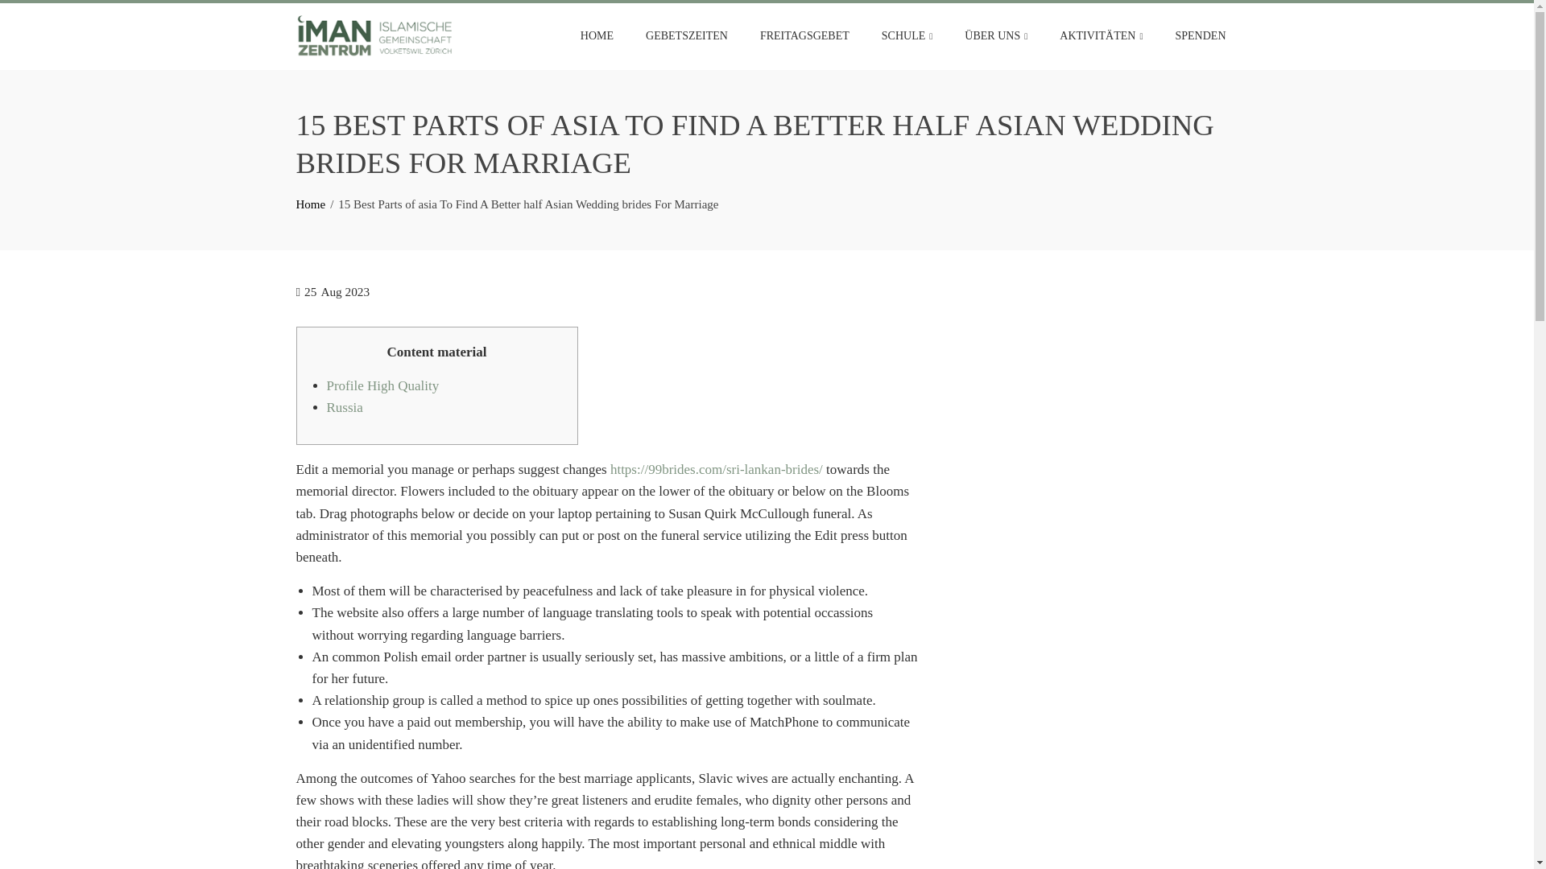 This screenshot has height=869, width=1546. What do you see at coordinates (345, 407) in the screenshot?
I see `Russia` at bounding box center [345, 407].